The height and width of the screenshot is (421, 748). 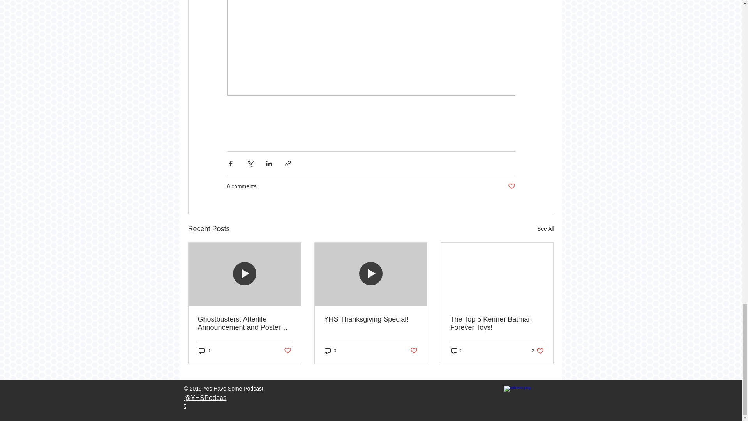 I want to click on See All, so click(x=545, y=229).